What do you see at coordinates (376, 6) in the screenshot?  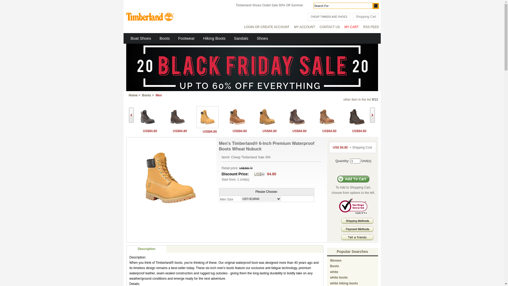 I see `GO` at bounding box center [376, 6].